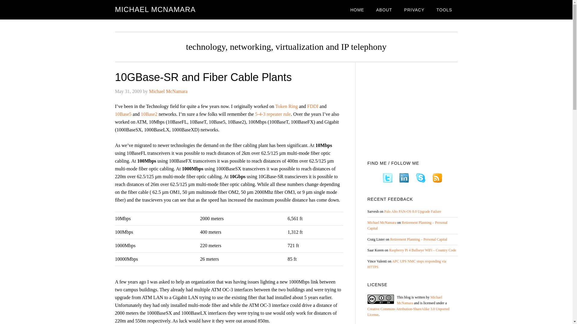 This screenshot has width=577, height=324. What do you see at coordinates (381, 223) in the screenshot?
I see `Michael McNamara` at bounding box center [381, 223].